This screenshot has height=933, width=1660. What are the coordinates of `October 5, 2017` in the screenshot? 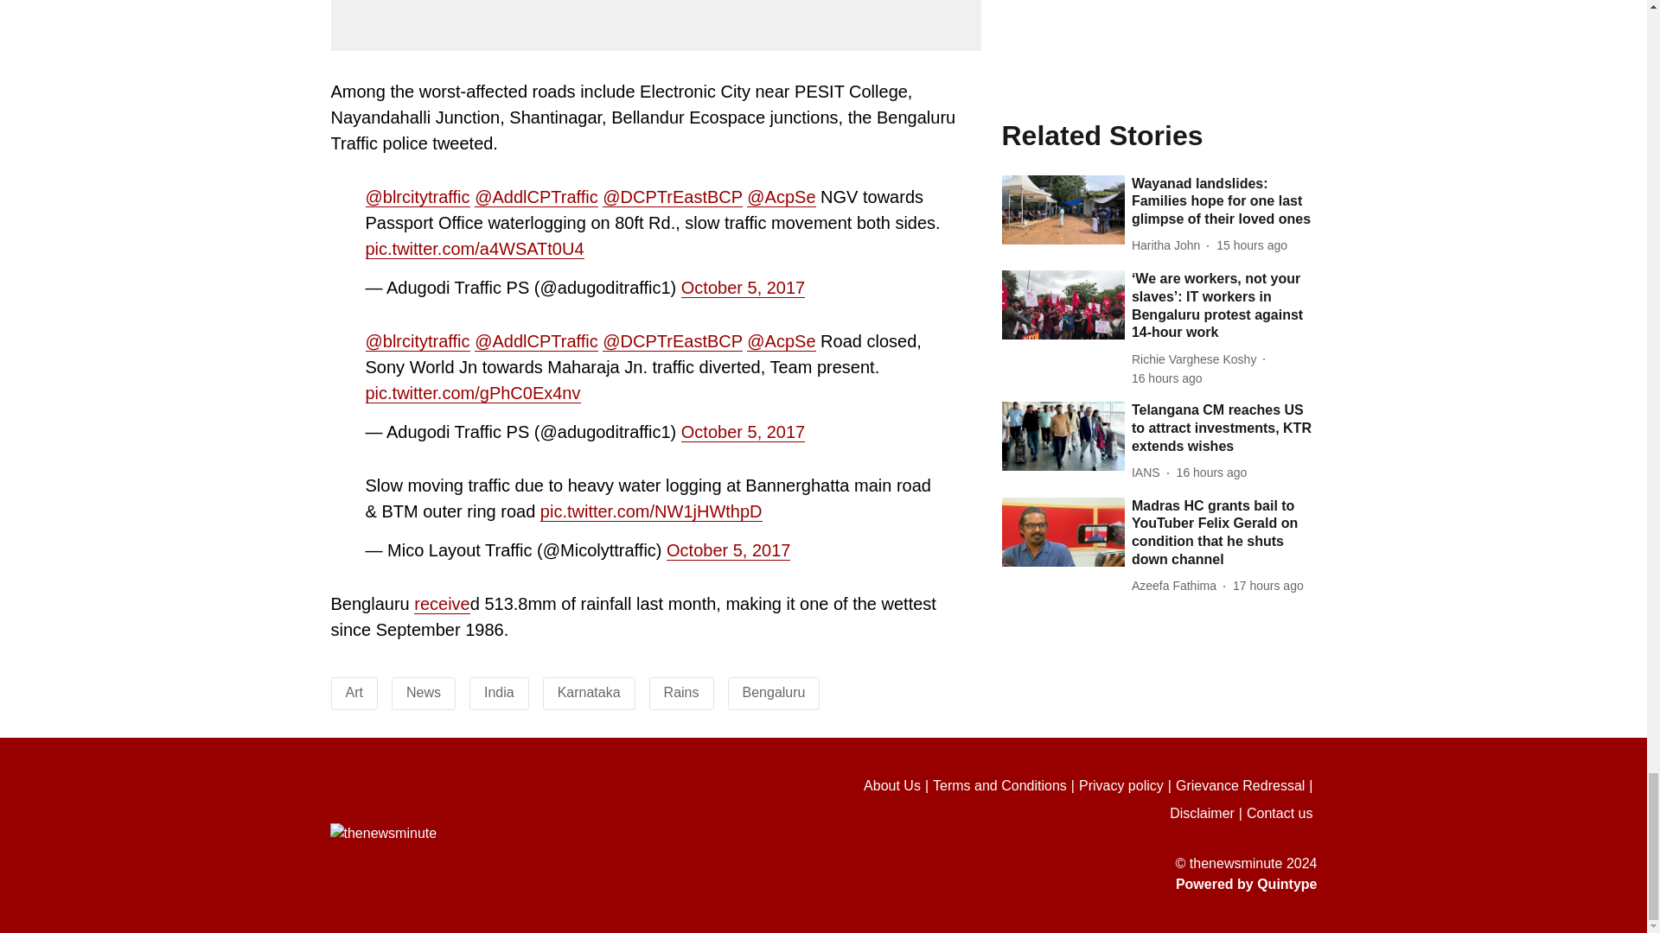 It's located at (728, 551).